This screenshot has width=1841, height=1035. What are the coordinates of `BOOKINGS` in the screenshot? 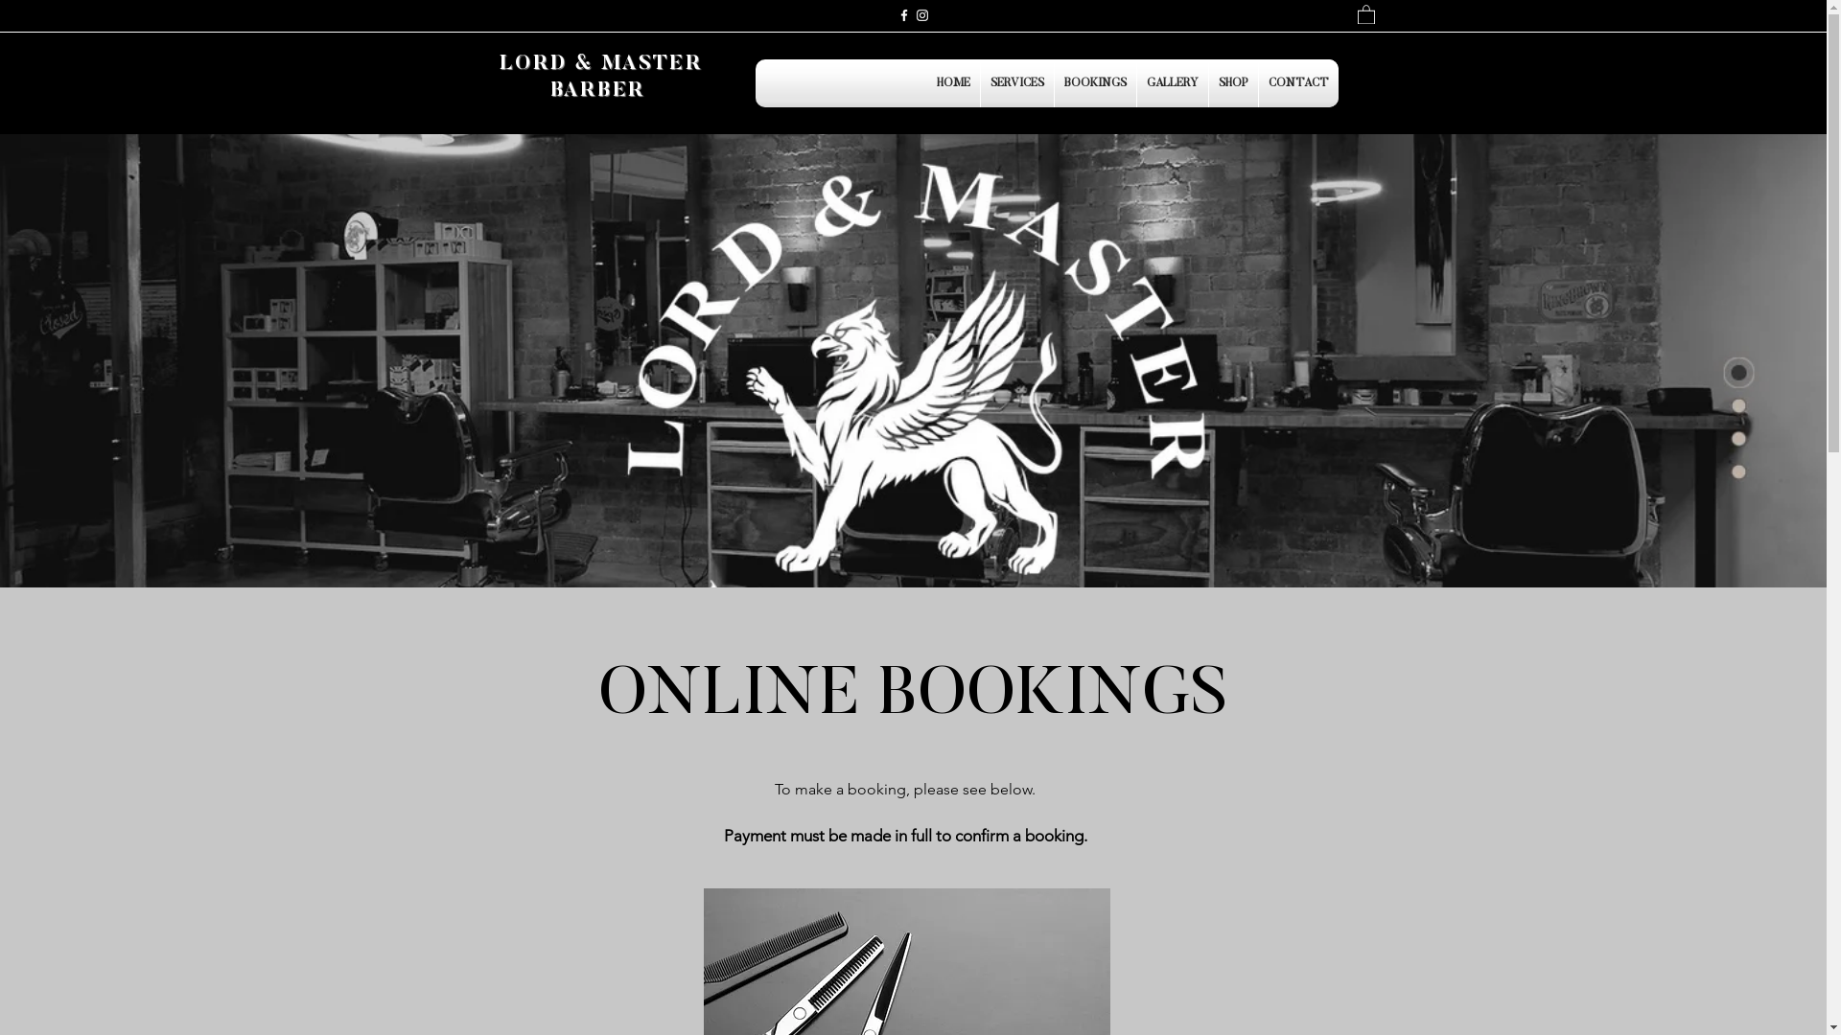 It's located at (1095, 83).